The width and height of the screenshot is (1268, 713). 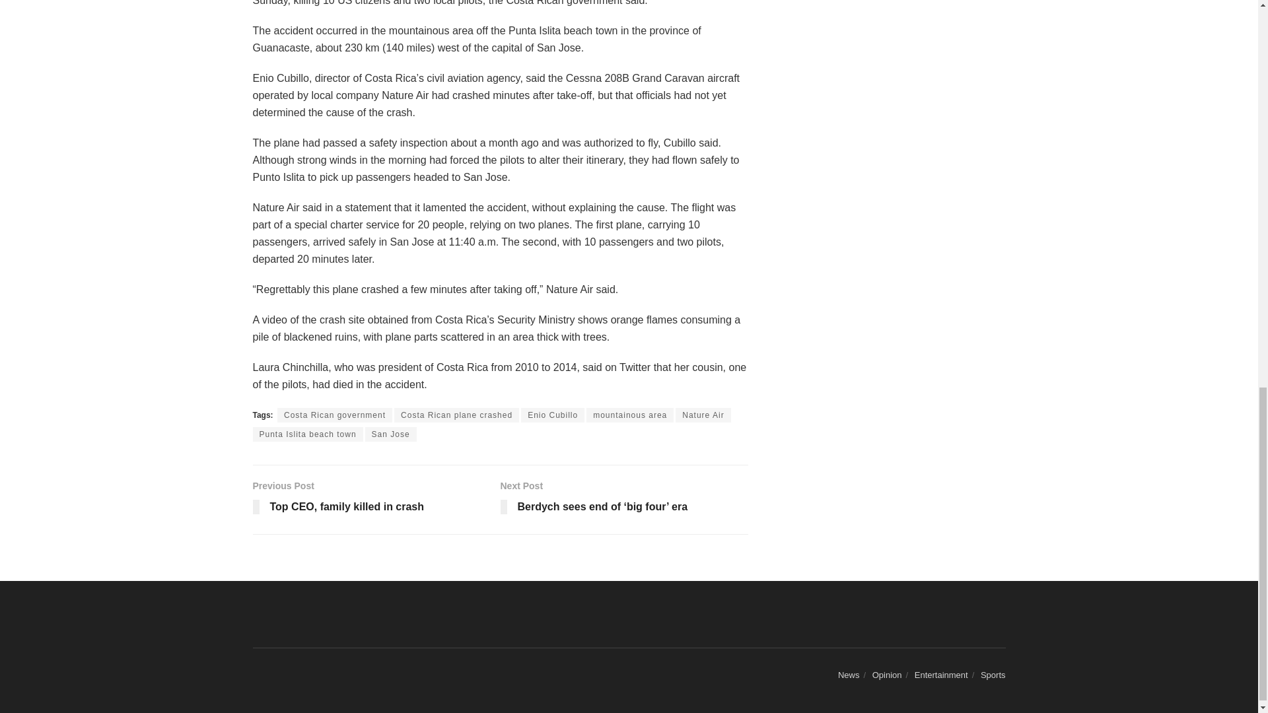 I want to click on Costa Rican plane crashed, so click(x=456, y=415).